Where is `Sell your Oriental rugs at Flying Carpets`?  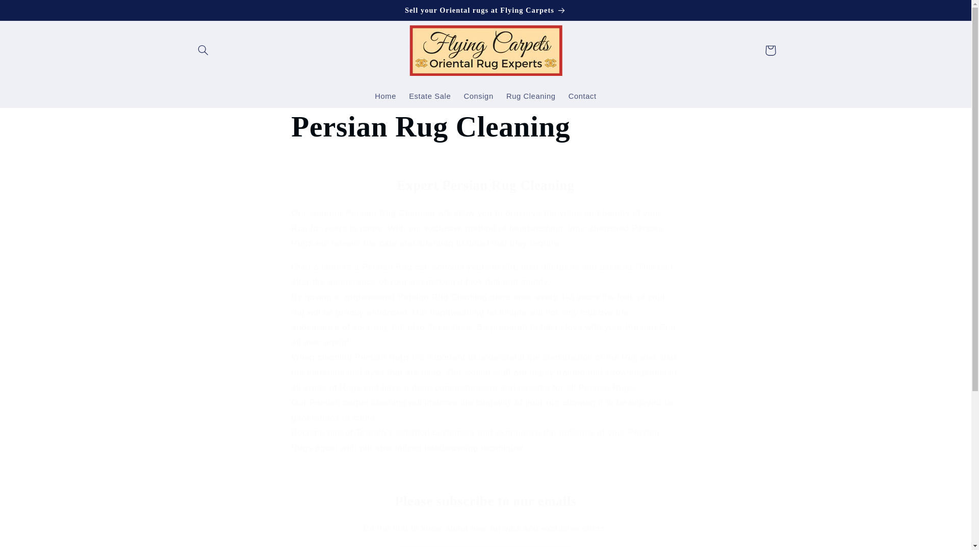 Sell your Oriental rugs at Flying Carpets is located at coordinates (485, 10).